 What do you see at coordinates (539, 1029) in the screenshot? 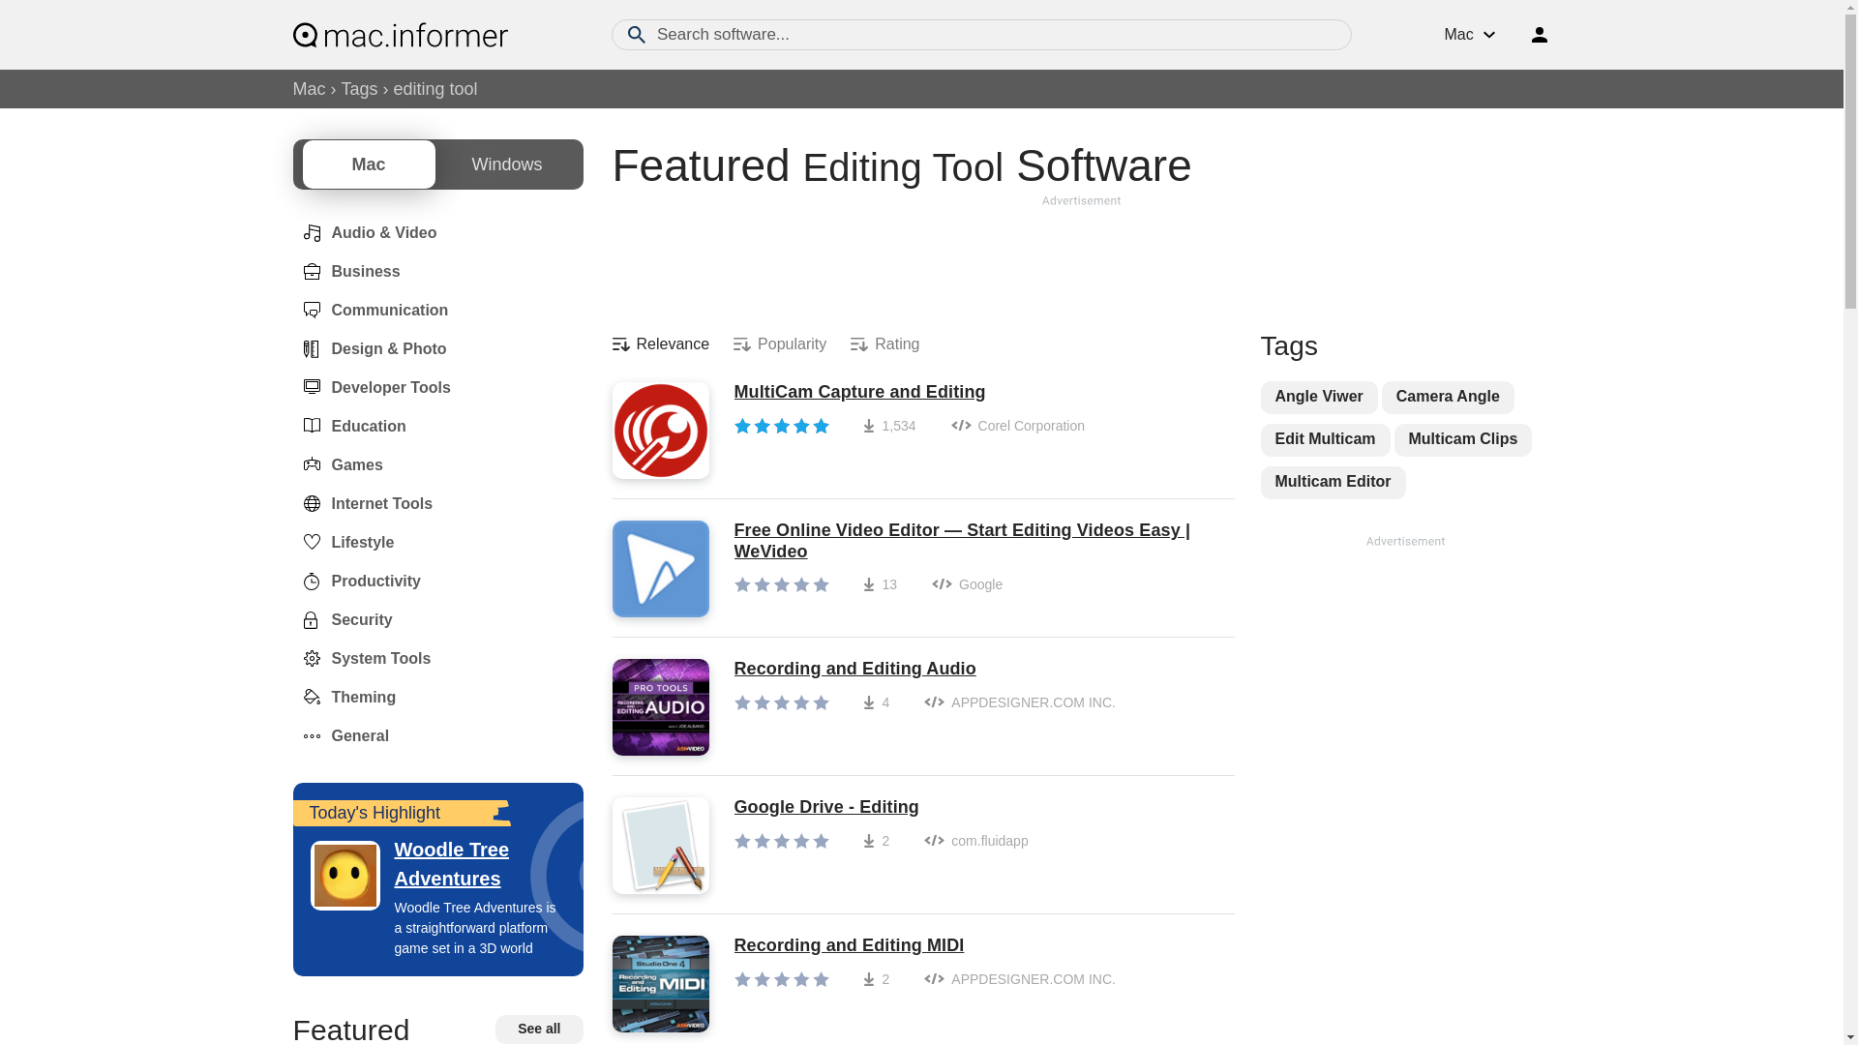
I see `See all` at bounding box center [539, 1029].